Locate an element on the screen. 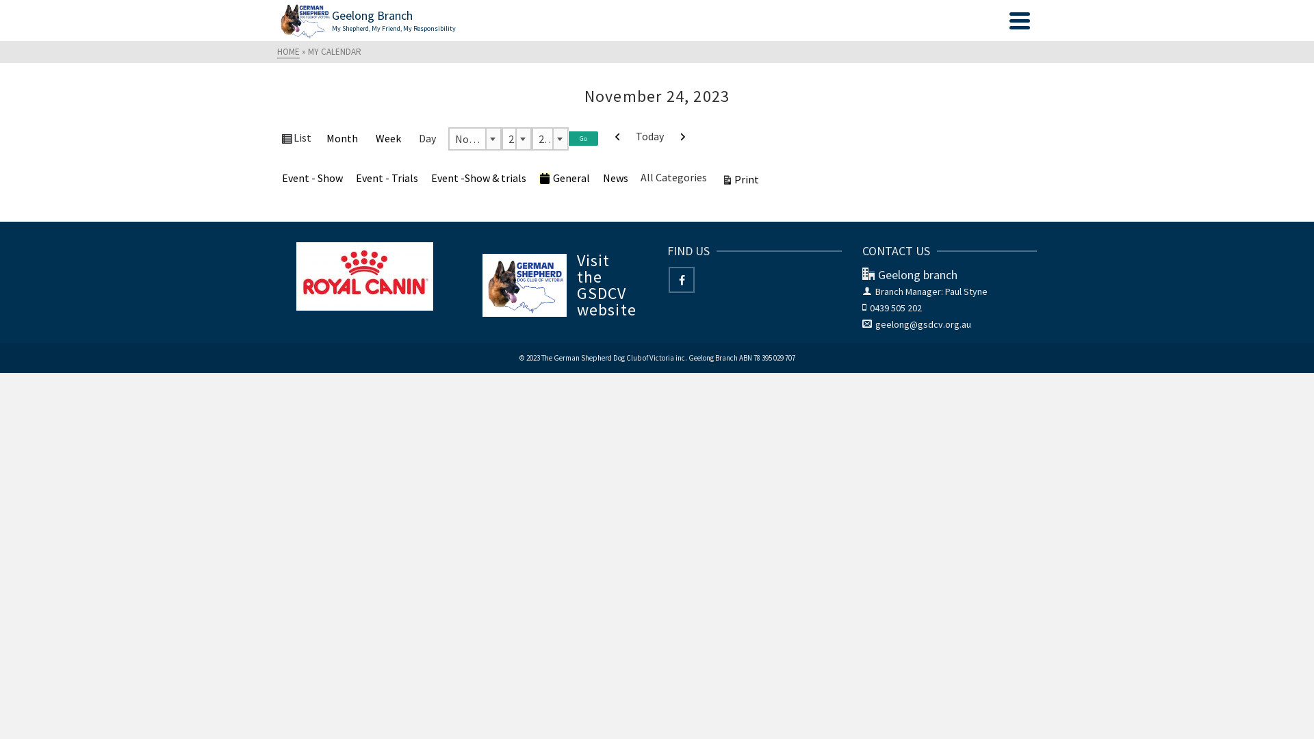 The width and height of the screenshot is (1314, 739). General is located at coordinates (565, 179).